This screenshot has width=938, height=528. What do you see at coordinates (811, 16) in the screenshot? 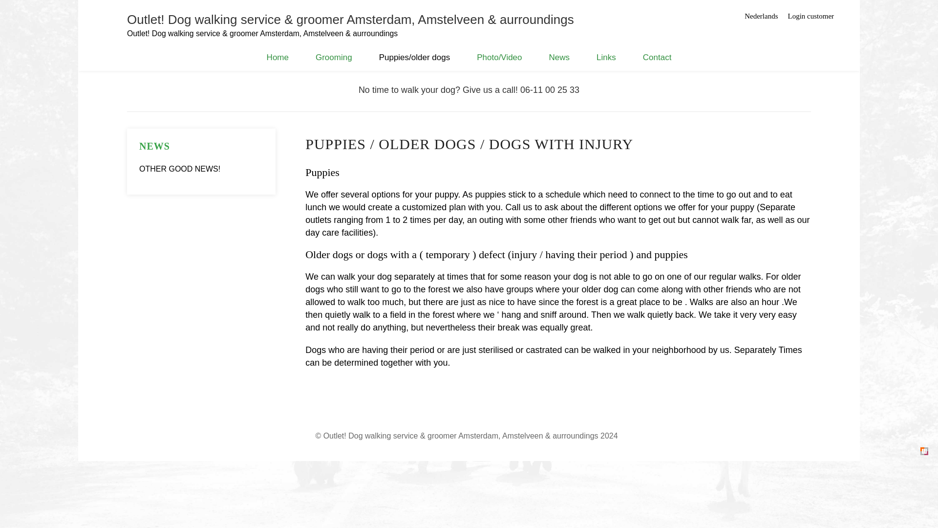
I see `Login customer` at bounding box center [811, 16].